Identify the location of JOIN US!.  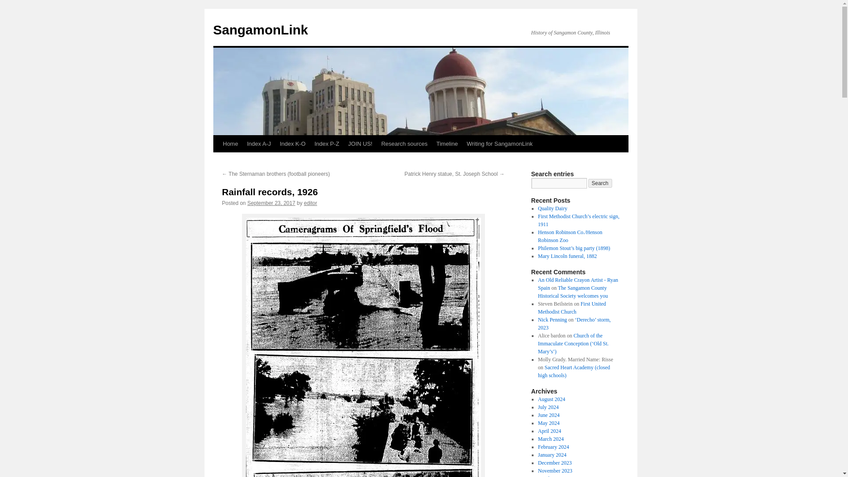
(360, 144).